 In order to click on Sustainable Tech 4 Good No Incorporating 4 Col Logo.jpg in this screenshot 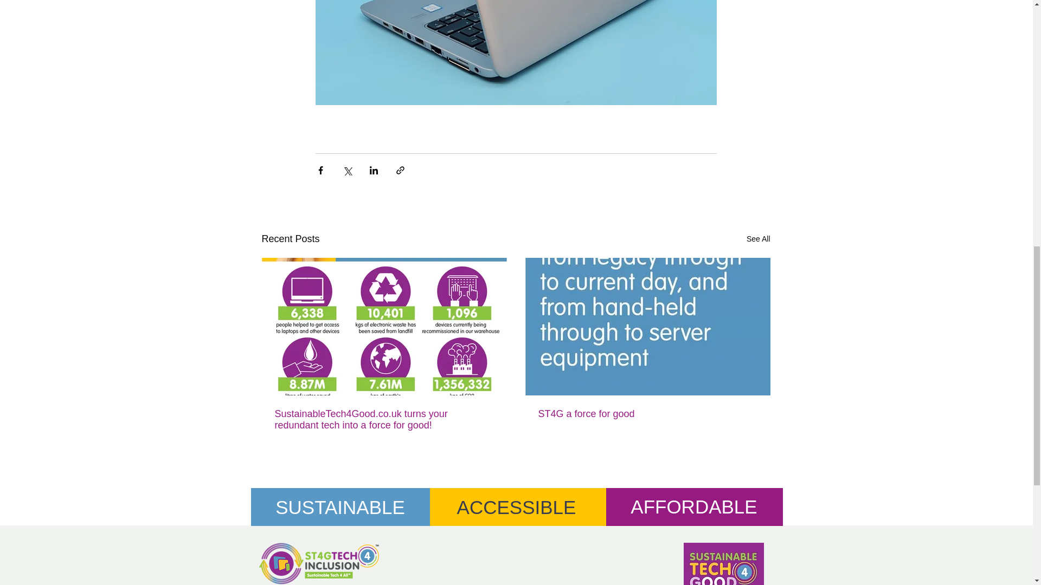, I will do `click(723, 564)`.